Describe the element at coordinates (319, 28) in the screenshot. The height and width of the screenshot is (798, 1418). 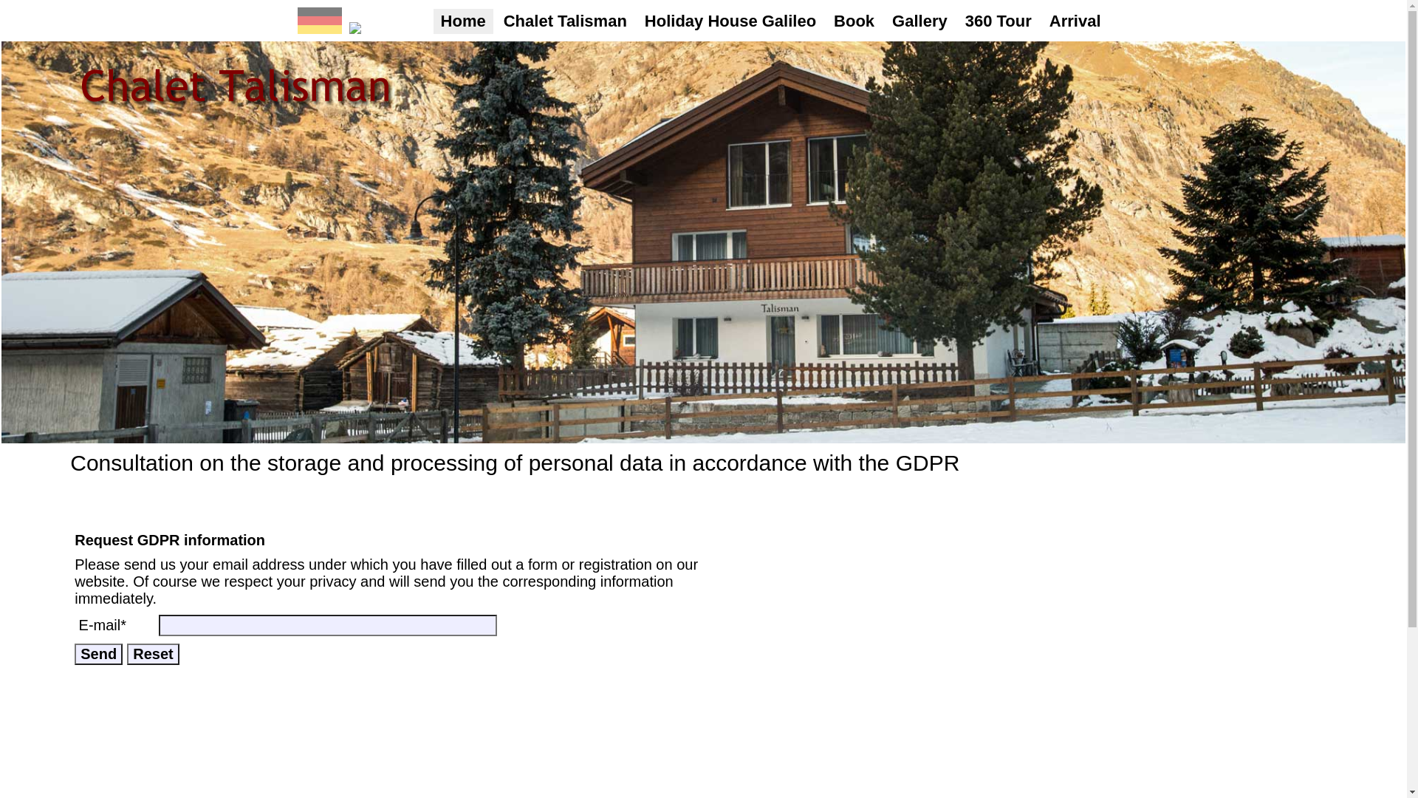
I see `Deutsch` at that location.